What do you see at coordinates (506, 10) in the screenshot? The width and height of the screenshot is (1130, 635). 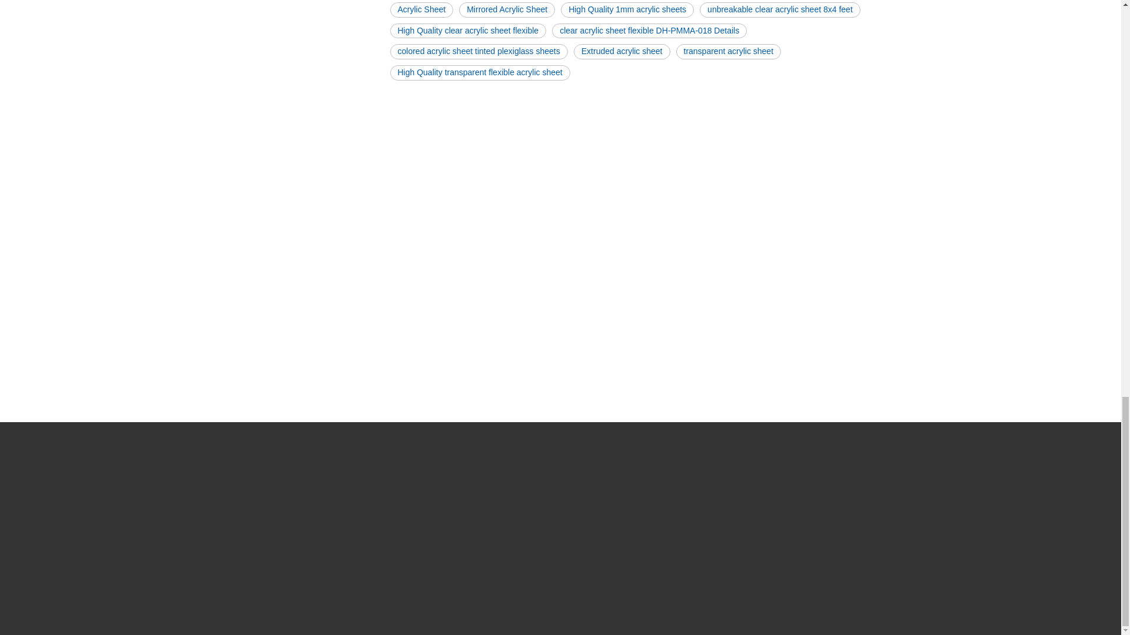 I see `Mirrored Acrylic Sheet` at bounding box center [506, 10].